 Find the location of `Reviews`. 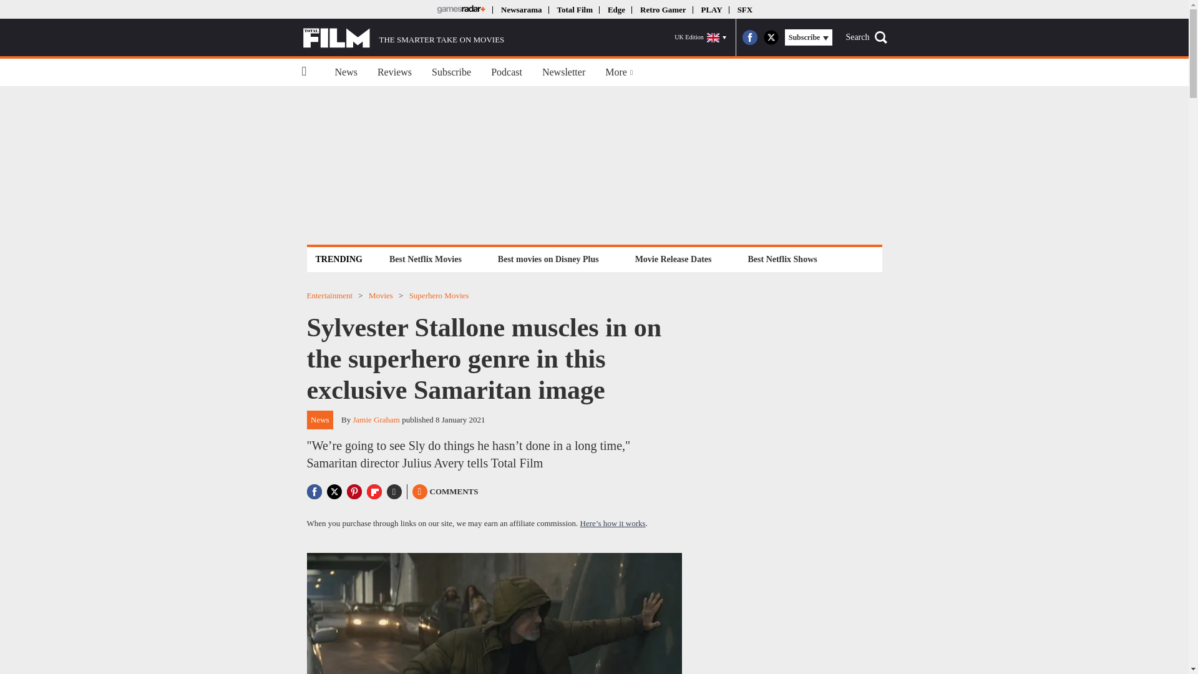

Reviews is located at coordinates (394, 72).